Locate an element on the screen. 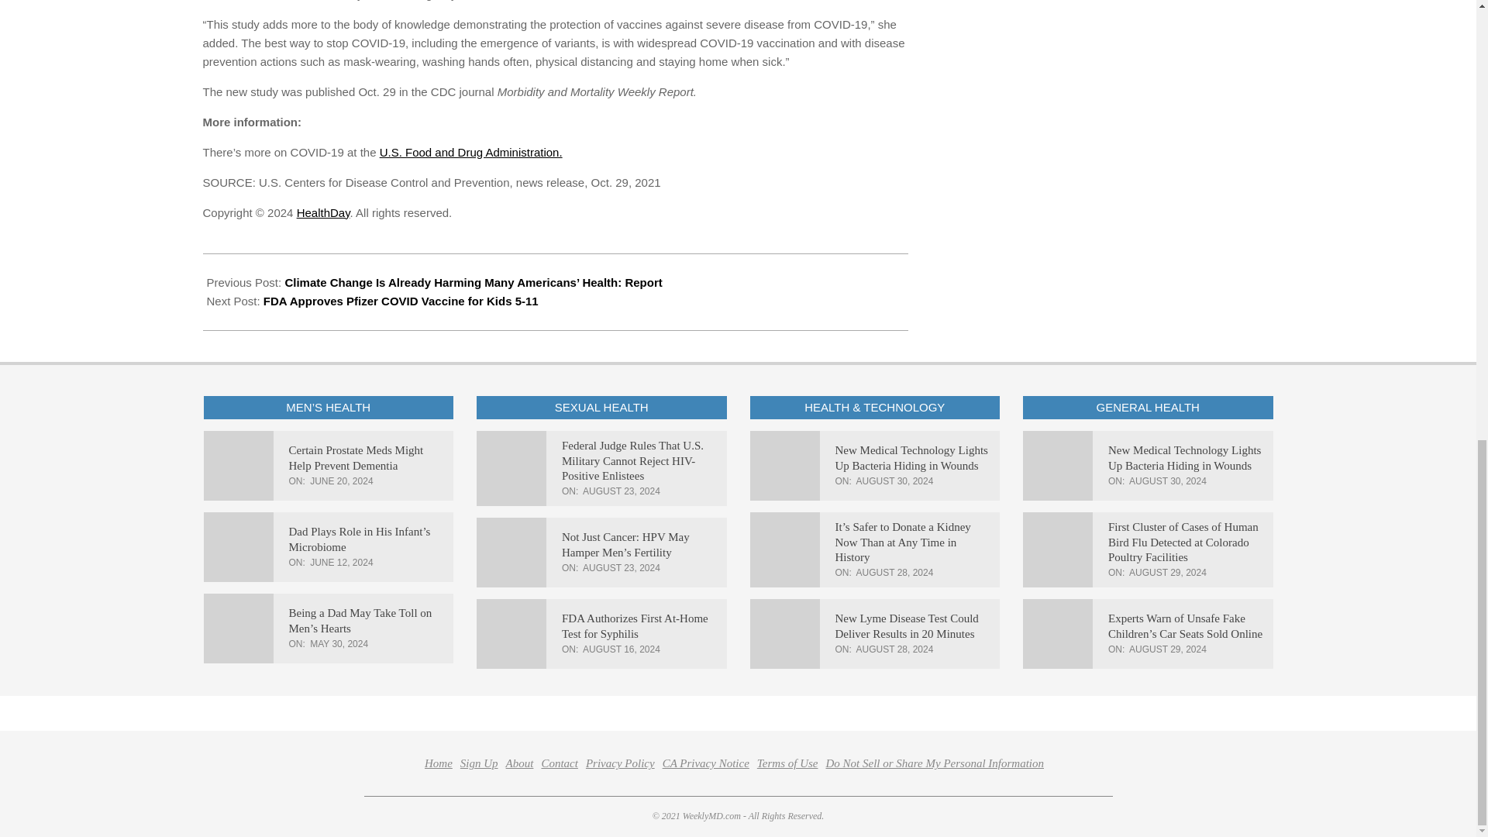 This screenshot has width=1488, height=837. Friday, August 30, 2024, 10:00 am is located at coordinates (1168, 480).